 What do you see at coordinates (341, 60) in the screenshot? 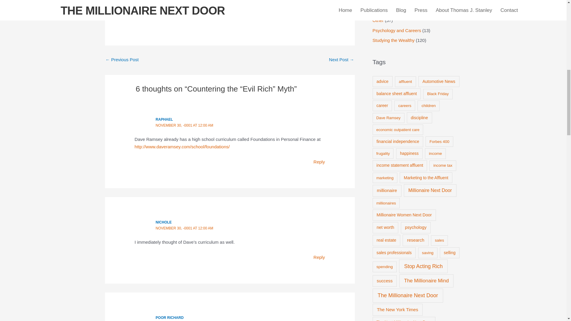
I see `Millionaires' Reflections on High School` at bounding box center [341, 60].